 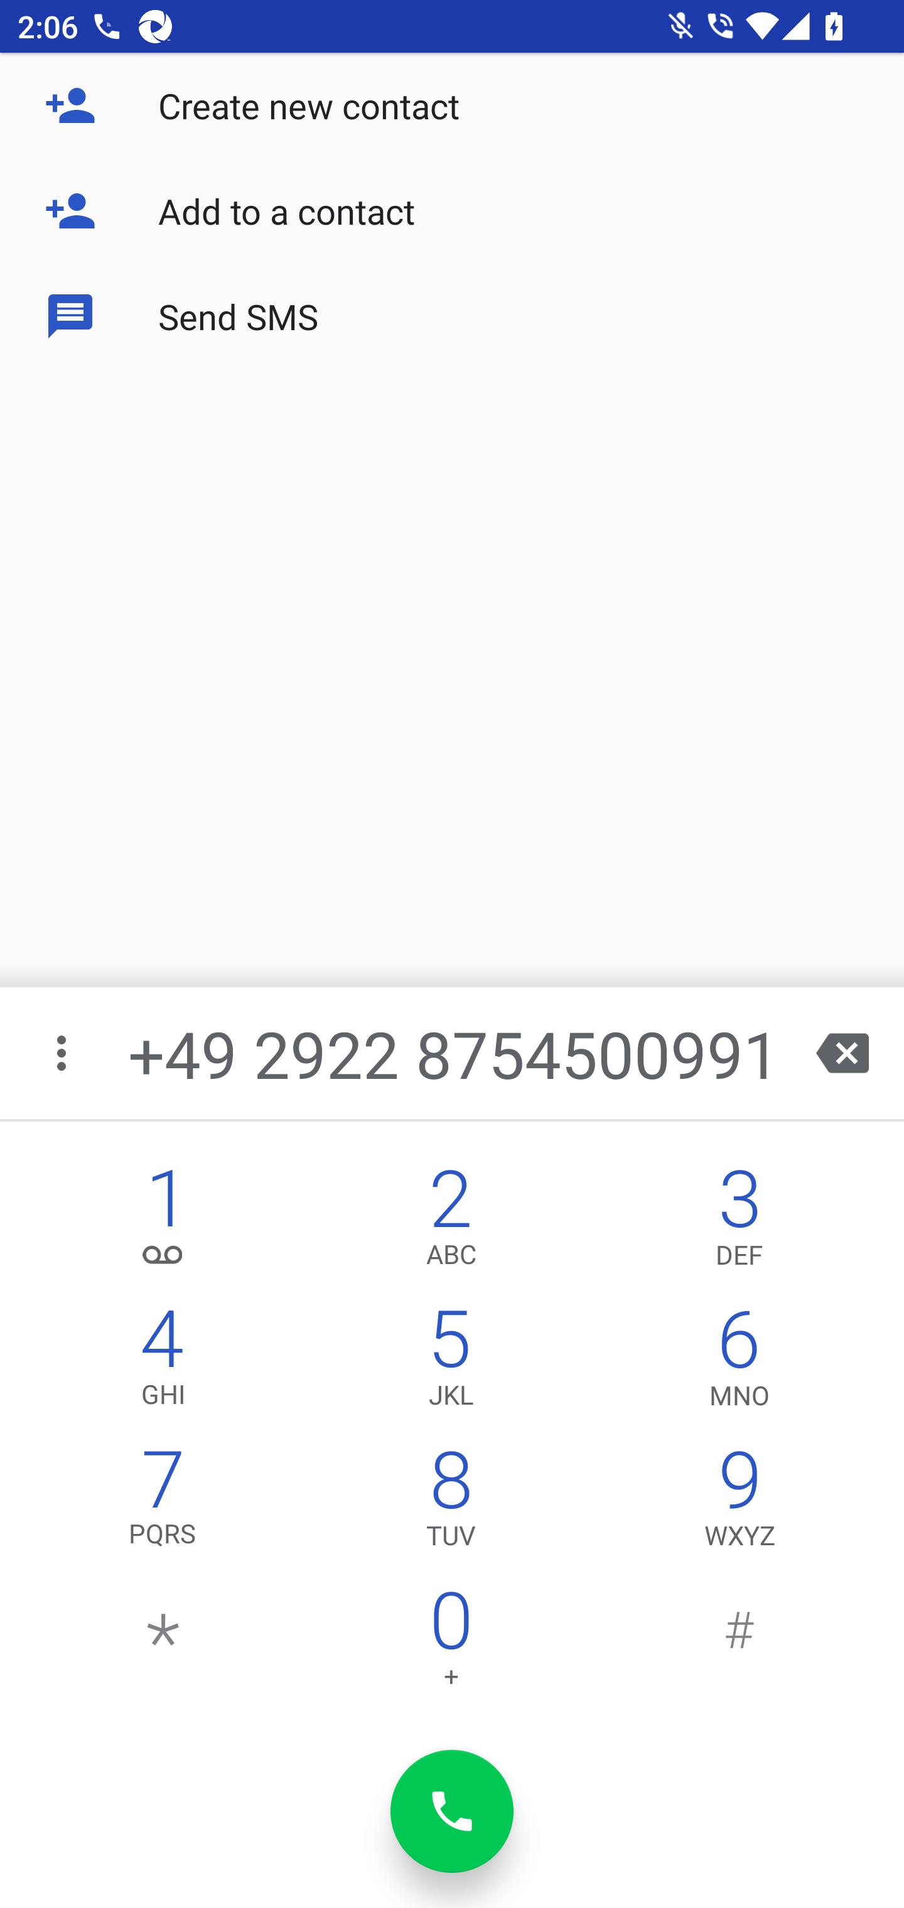 I want to click on Add to a contact, so click(x=452, y=211).